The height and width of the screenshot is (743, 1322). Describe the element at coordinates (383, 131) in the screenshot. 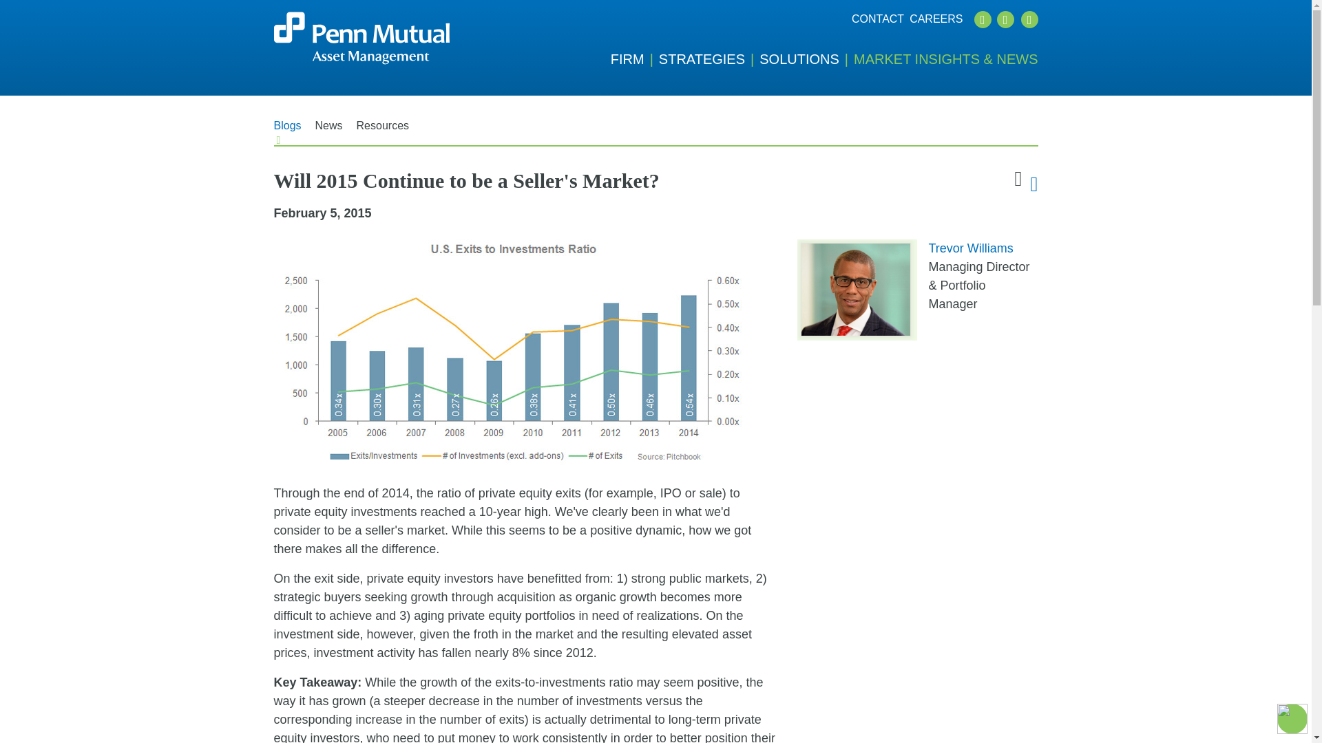

I see `Resources` at that location.